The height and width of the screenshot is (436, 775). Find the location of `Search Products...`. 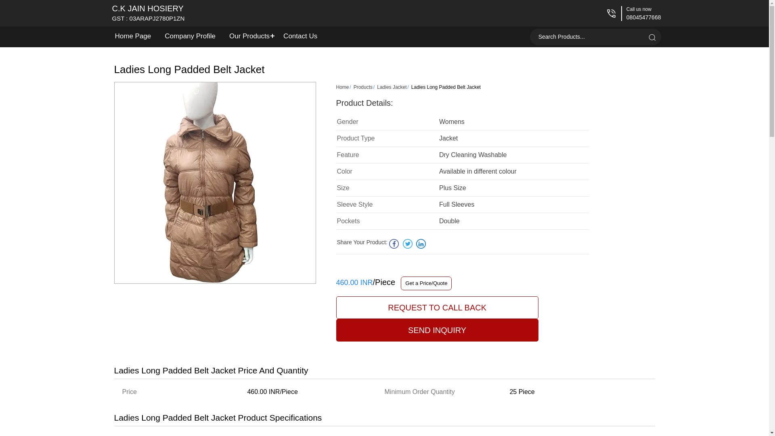

Search Products... is located at coordinates (300, 36).